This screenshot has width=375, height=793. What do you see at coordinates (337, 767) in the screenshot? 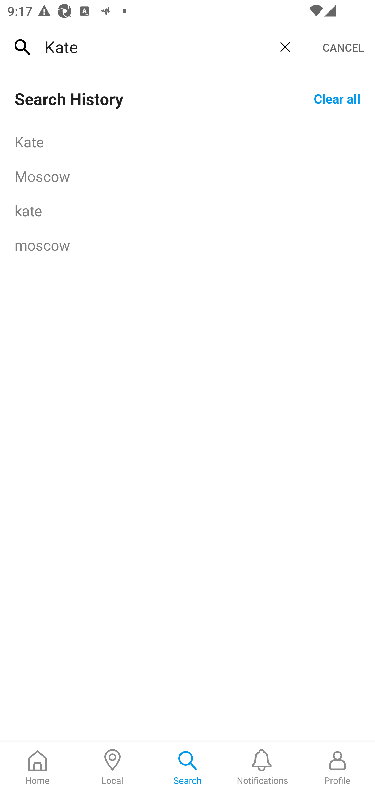
I see `Profile` at bounding box center [337, 767].